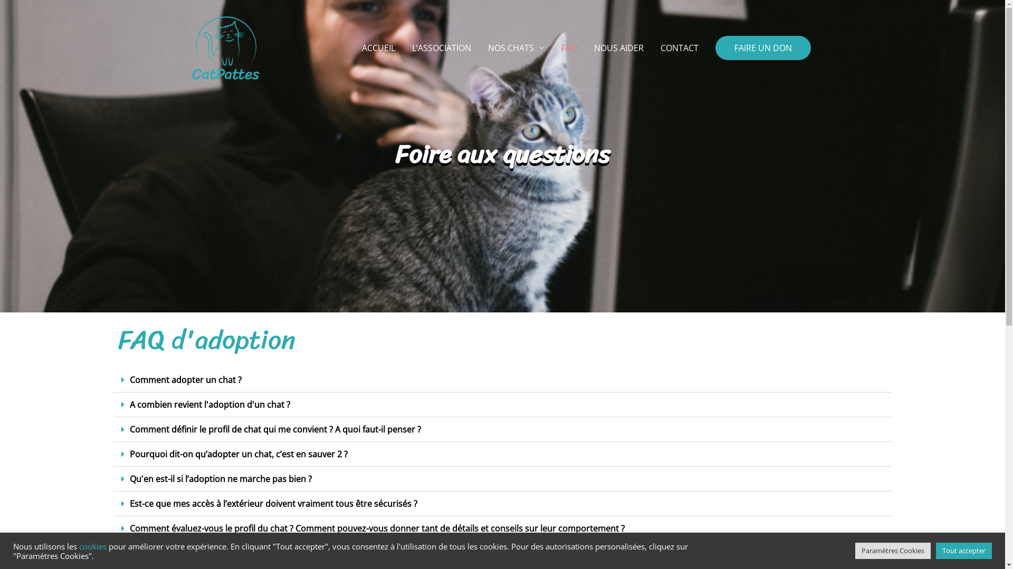 This screenshot has height=569, width=1013. I want to click on Comment adopter un chat ?, so click(186, 380).